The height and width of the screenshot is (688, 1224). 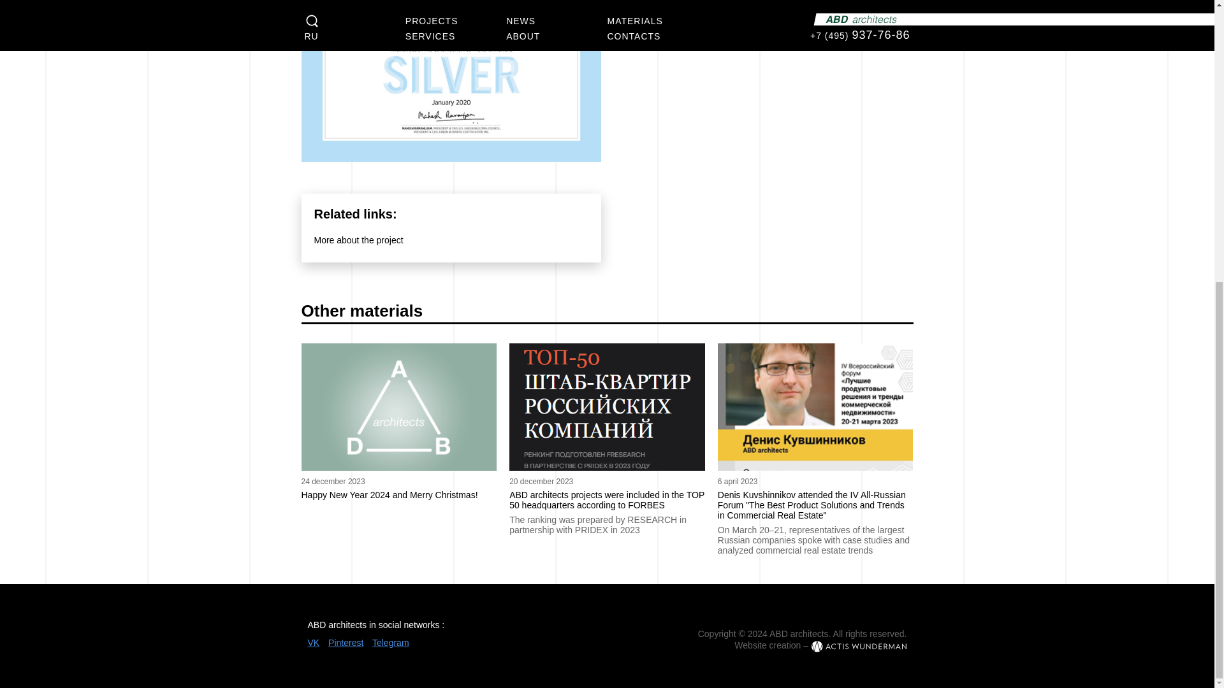 What do you see at coordinates (346, 643) in the screenshot?
I see `Pinterest` at bounding box center [346, 643].